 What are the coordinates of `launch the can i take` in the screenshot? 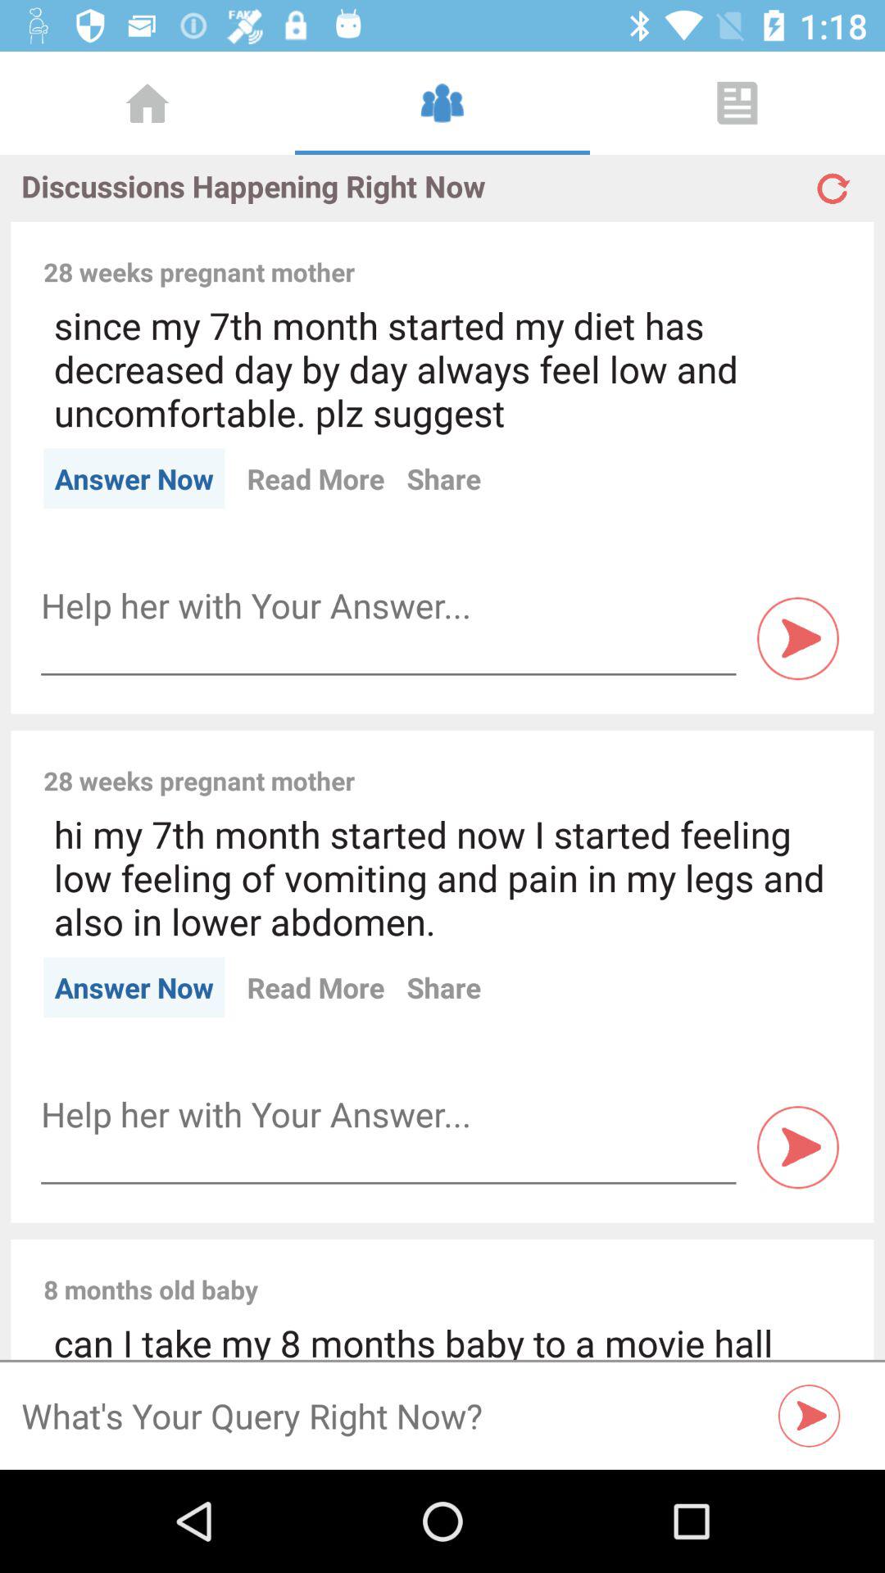 It's located at (442, 1339).